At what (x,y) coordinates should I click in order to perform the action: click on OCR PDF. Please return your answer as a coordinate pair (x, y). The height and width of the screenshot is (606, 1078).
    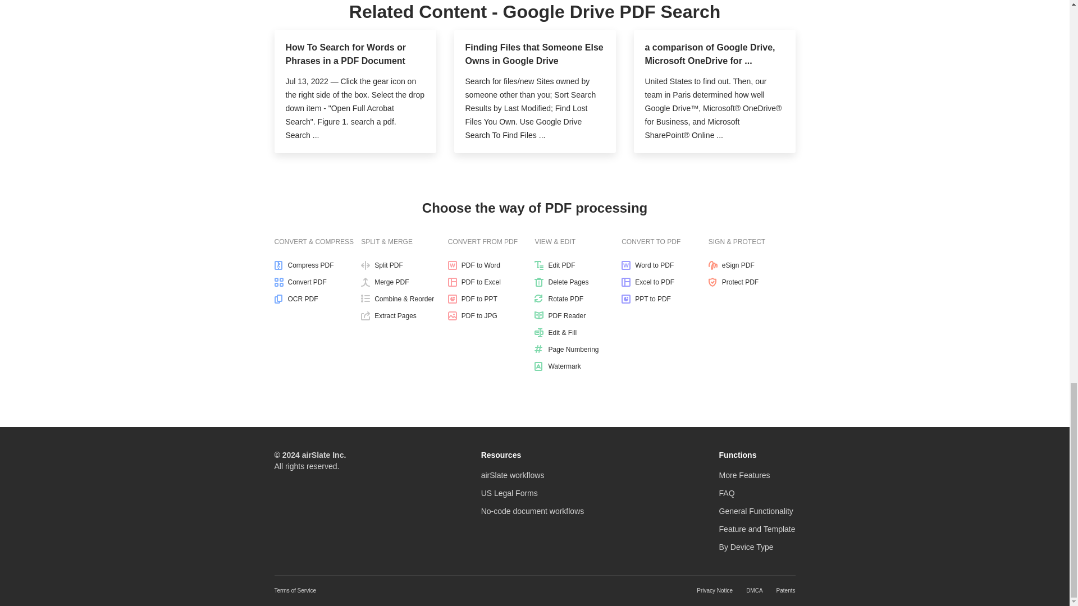
    Looking at the image, I should click on (317, 299).